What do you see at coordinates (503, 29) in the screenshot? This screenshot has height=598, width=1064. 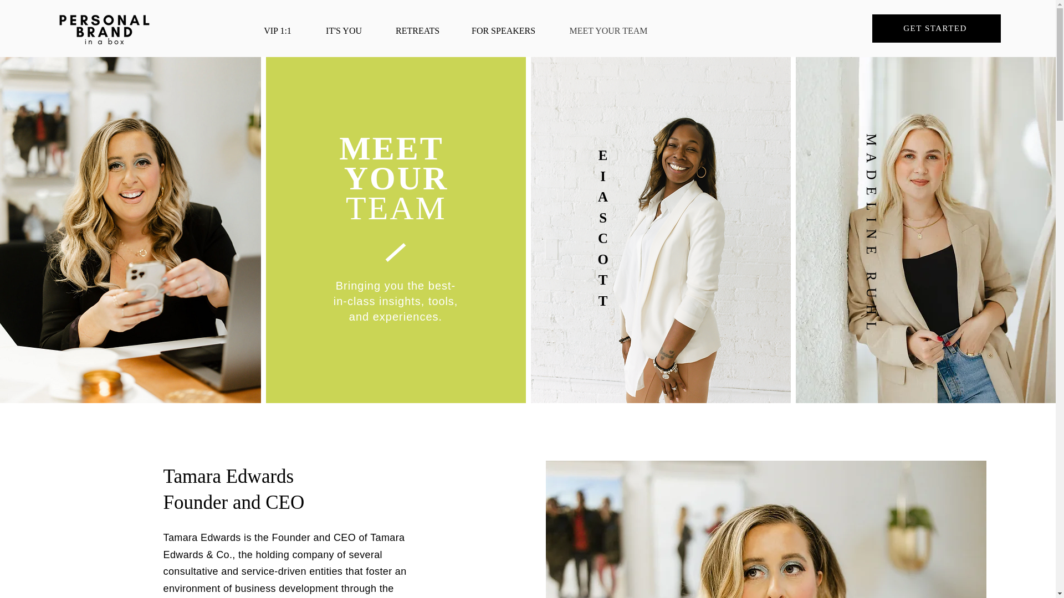 I see `FOR SPEAKERS` at bounding box center [503, 29].